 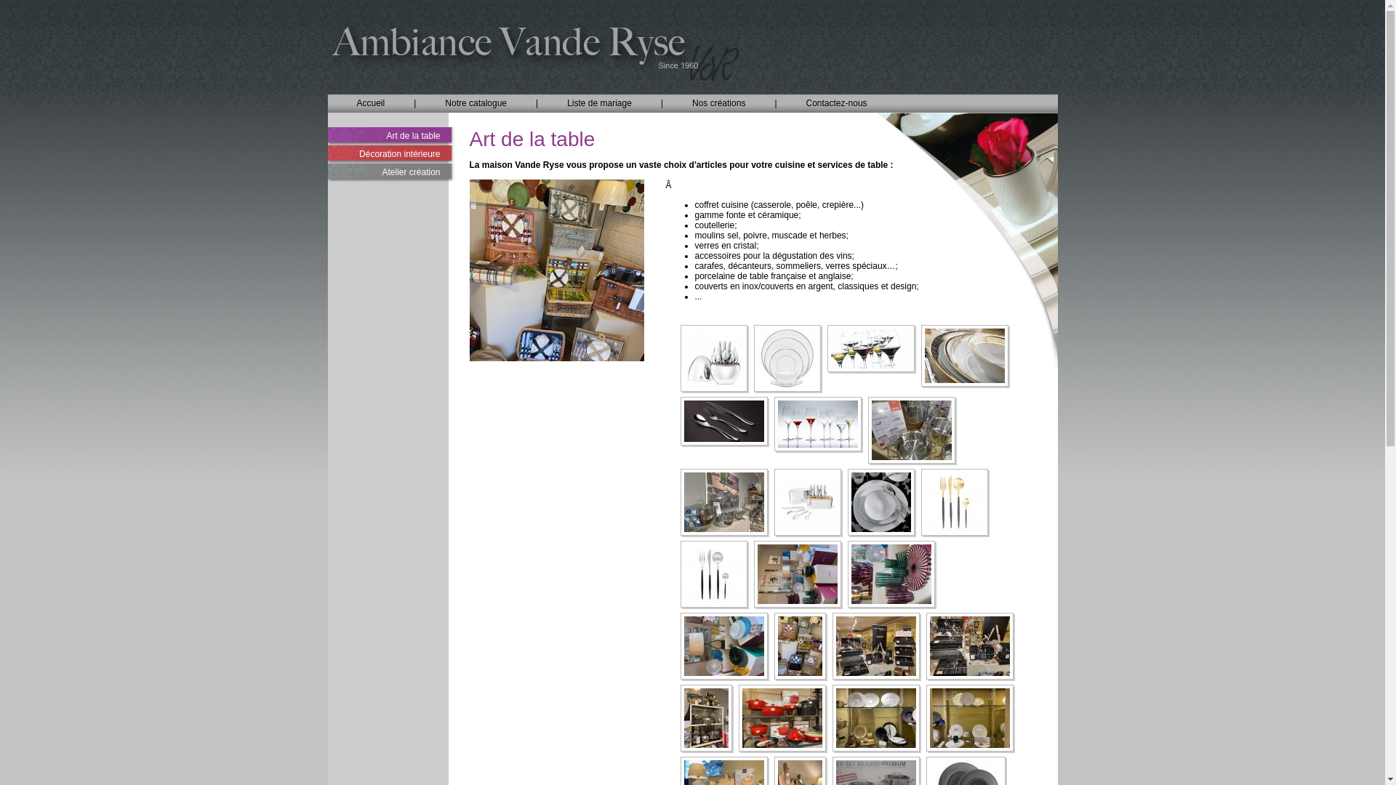 What do you see at coordinates (476, 103) in the screenshot?
I see `Notre catalogue` at bounding box center [476, 103].